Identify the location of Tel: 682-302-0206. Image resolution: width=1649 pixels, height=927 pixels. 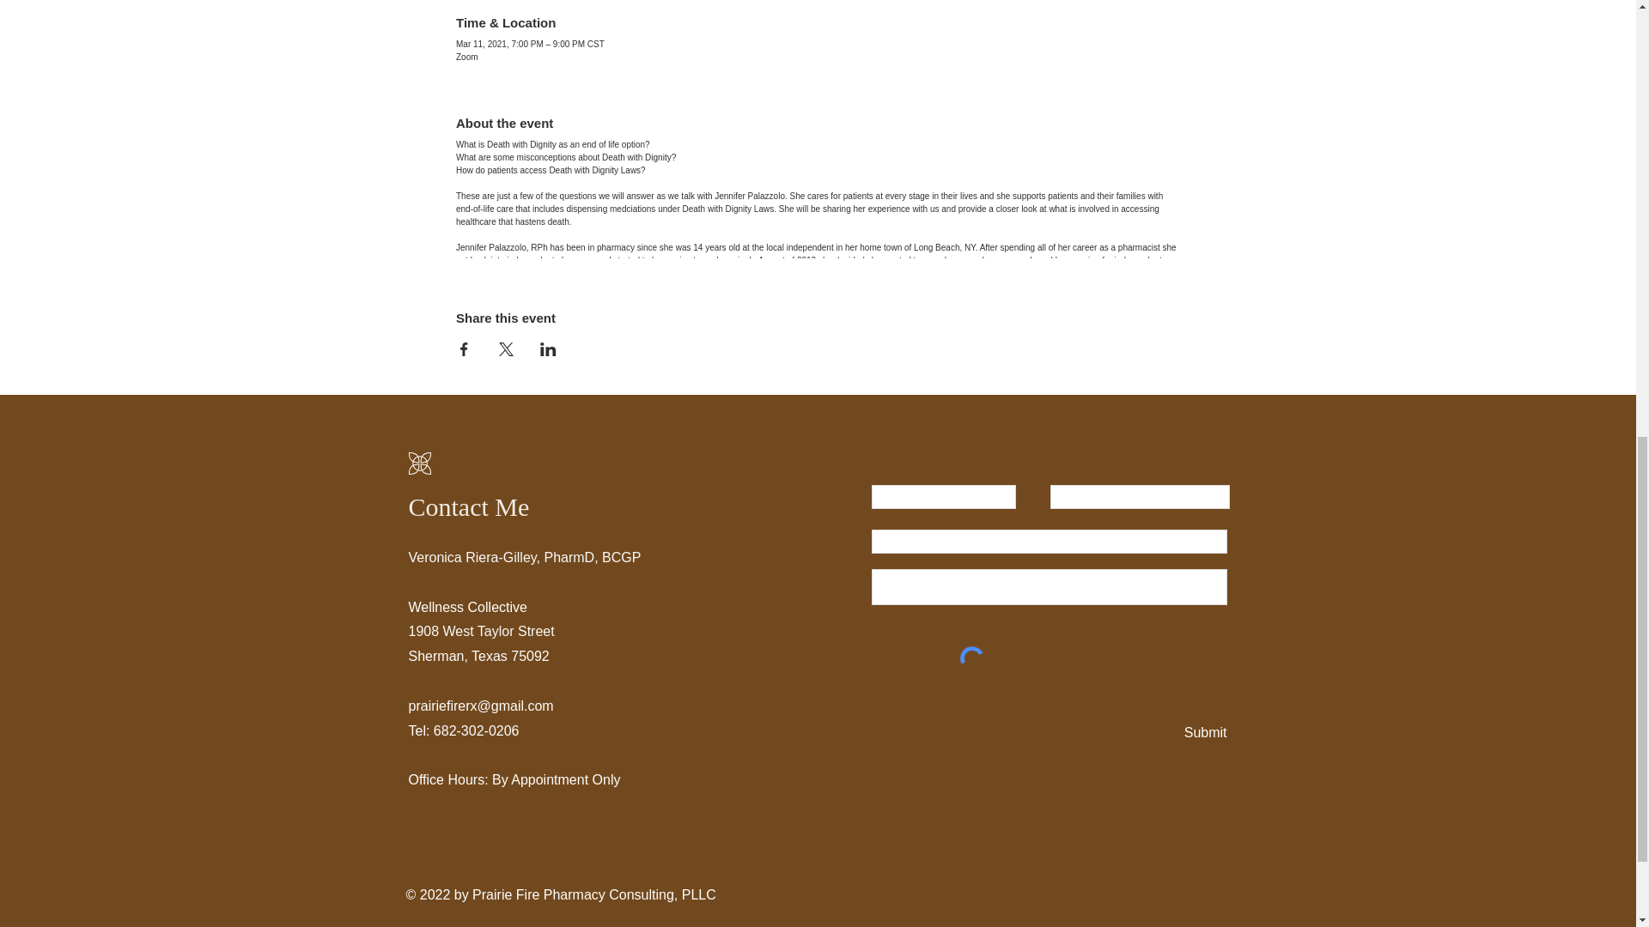
(464, 730).